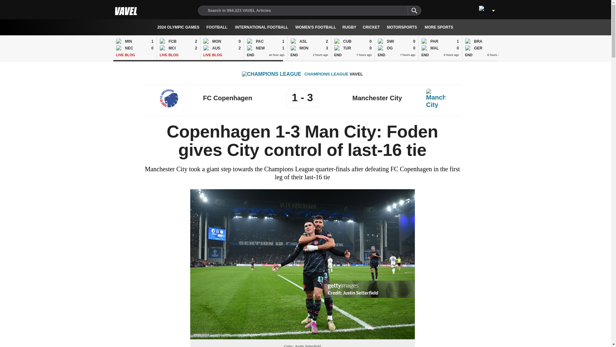 This screenshot has width=616, height=347. Describe the element at coordinates (571, 48) in the screenshot. I see `WOMEN'S FOOTBALL` at that location.